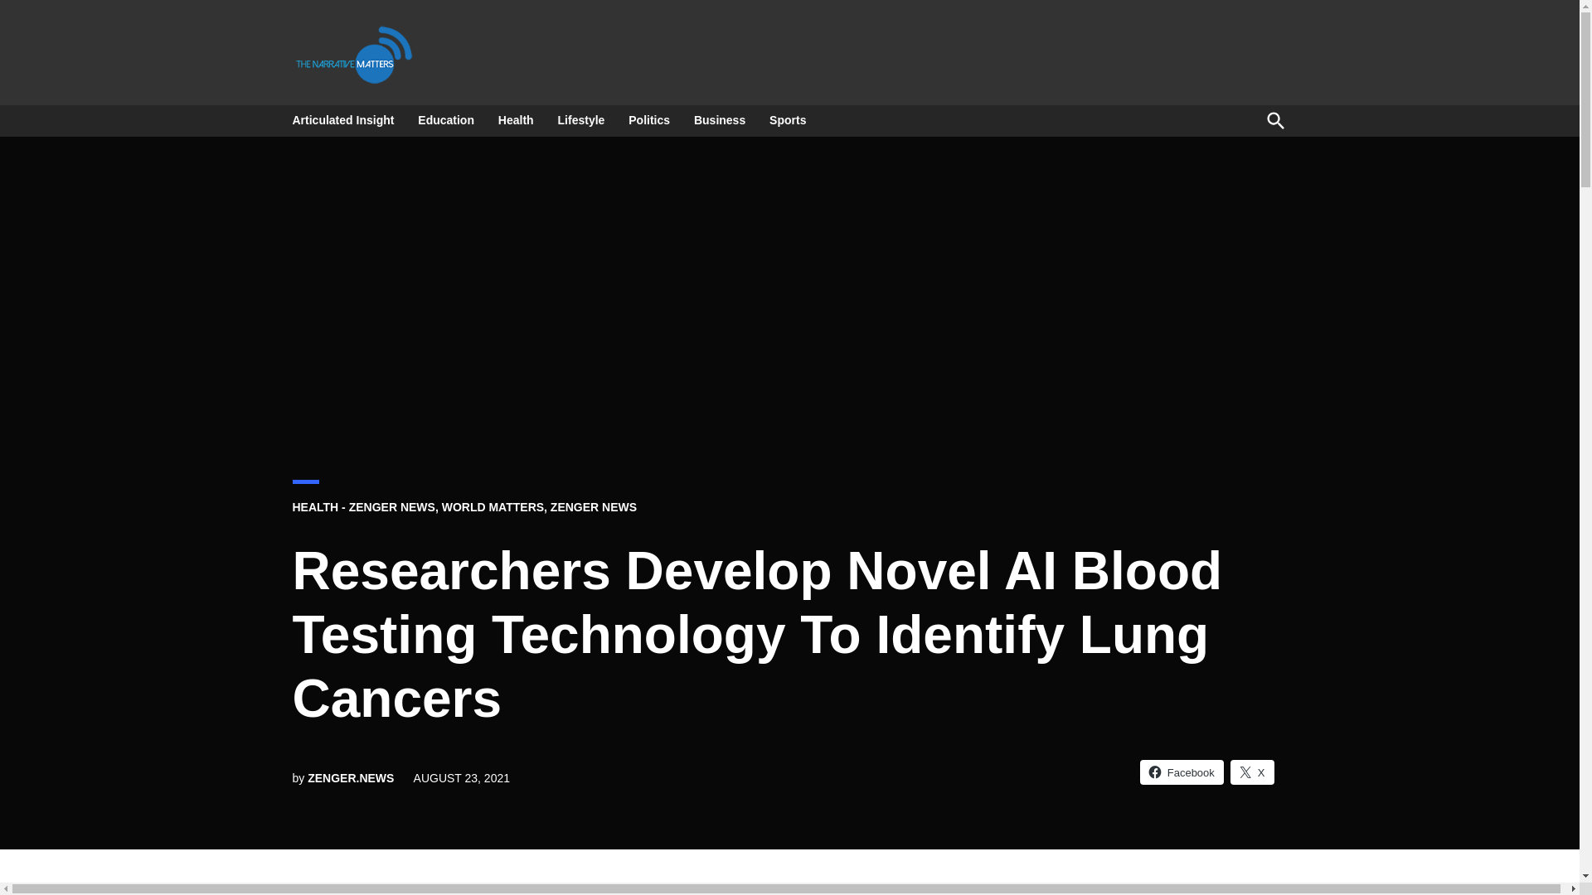 The height and width of the screenshot is (895, 1592). I want to click on Facebook, so click(1182, 771).